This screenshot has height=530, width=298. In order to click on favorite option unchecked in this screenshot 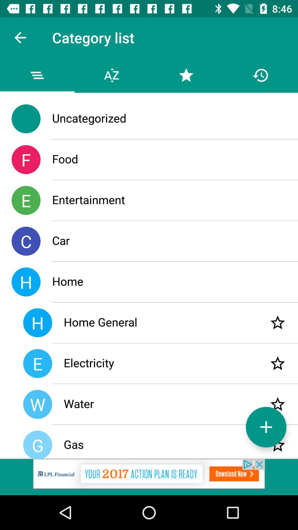, I will do `click(278, 404)`.